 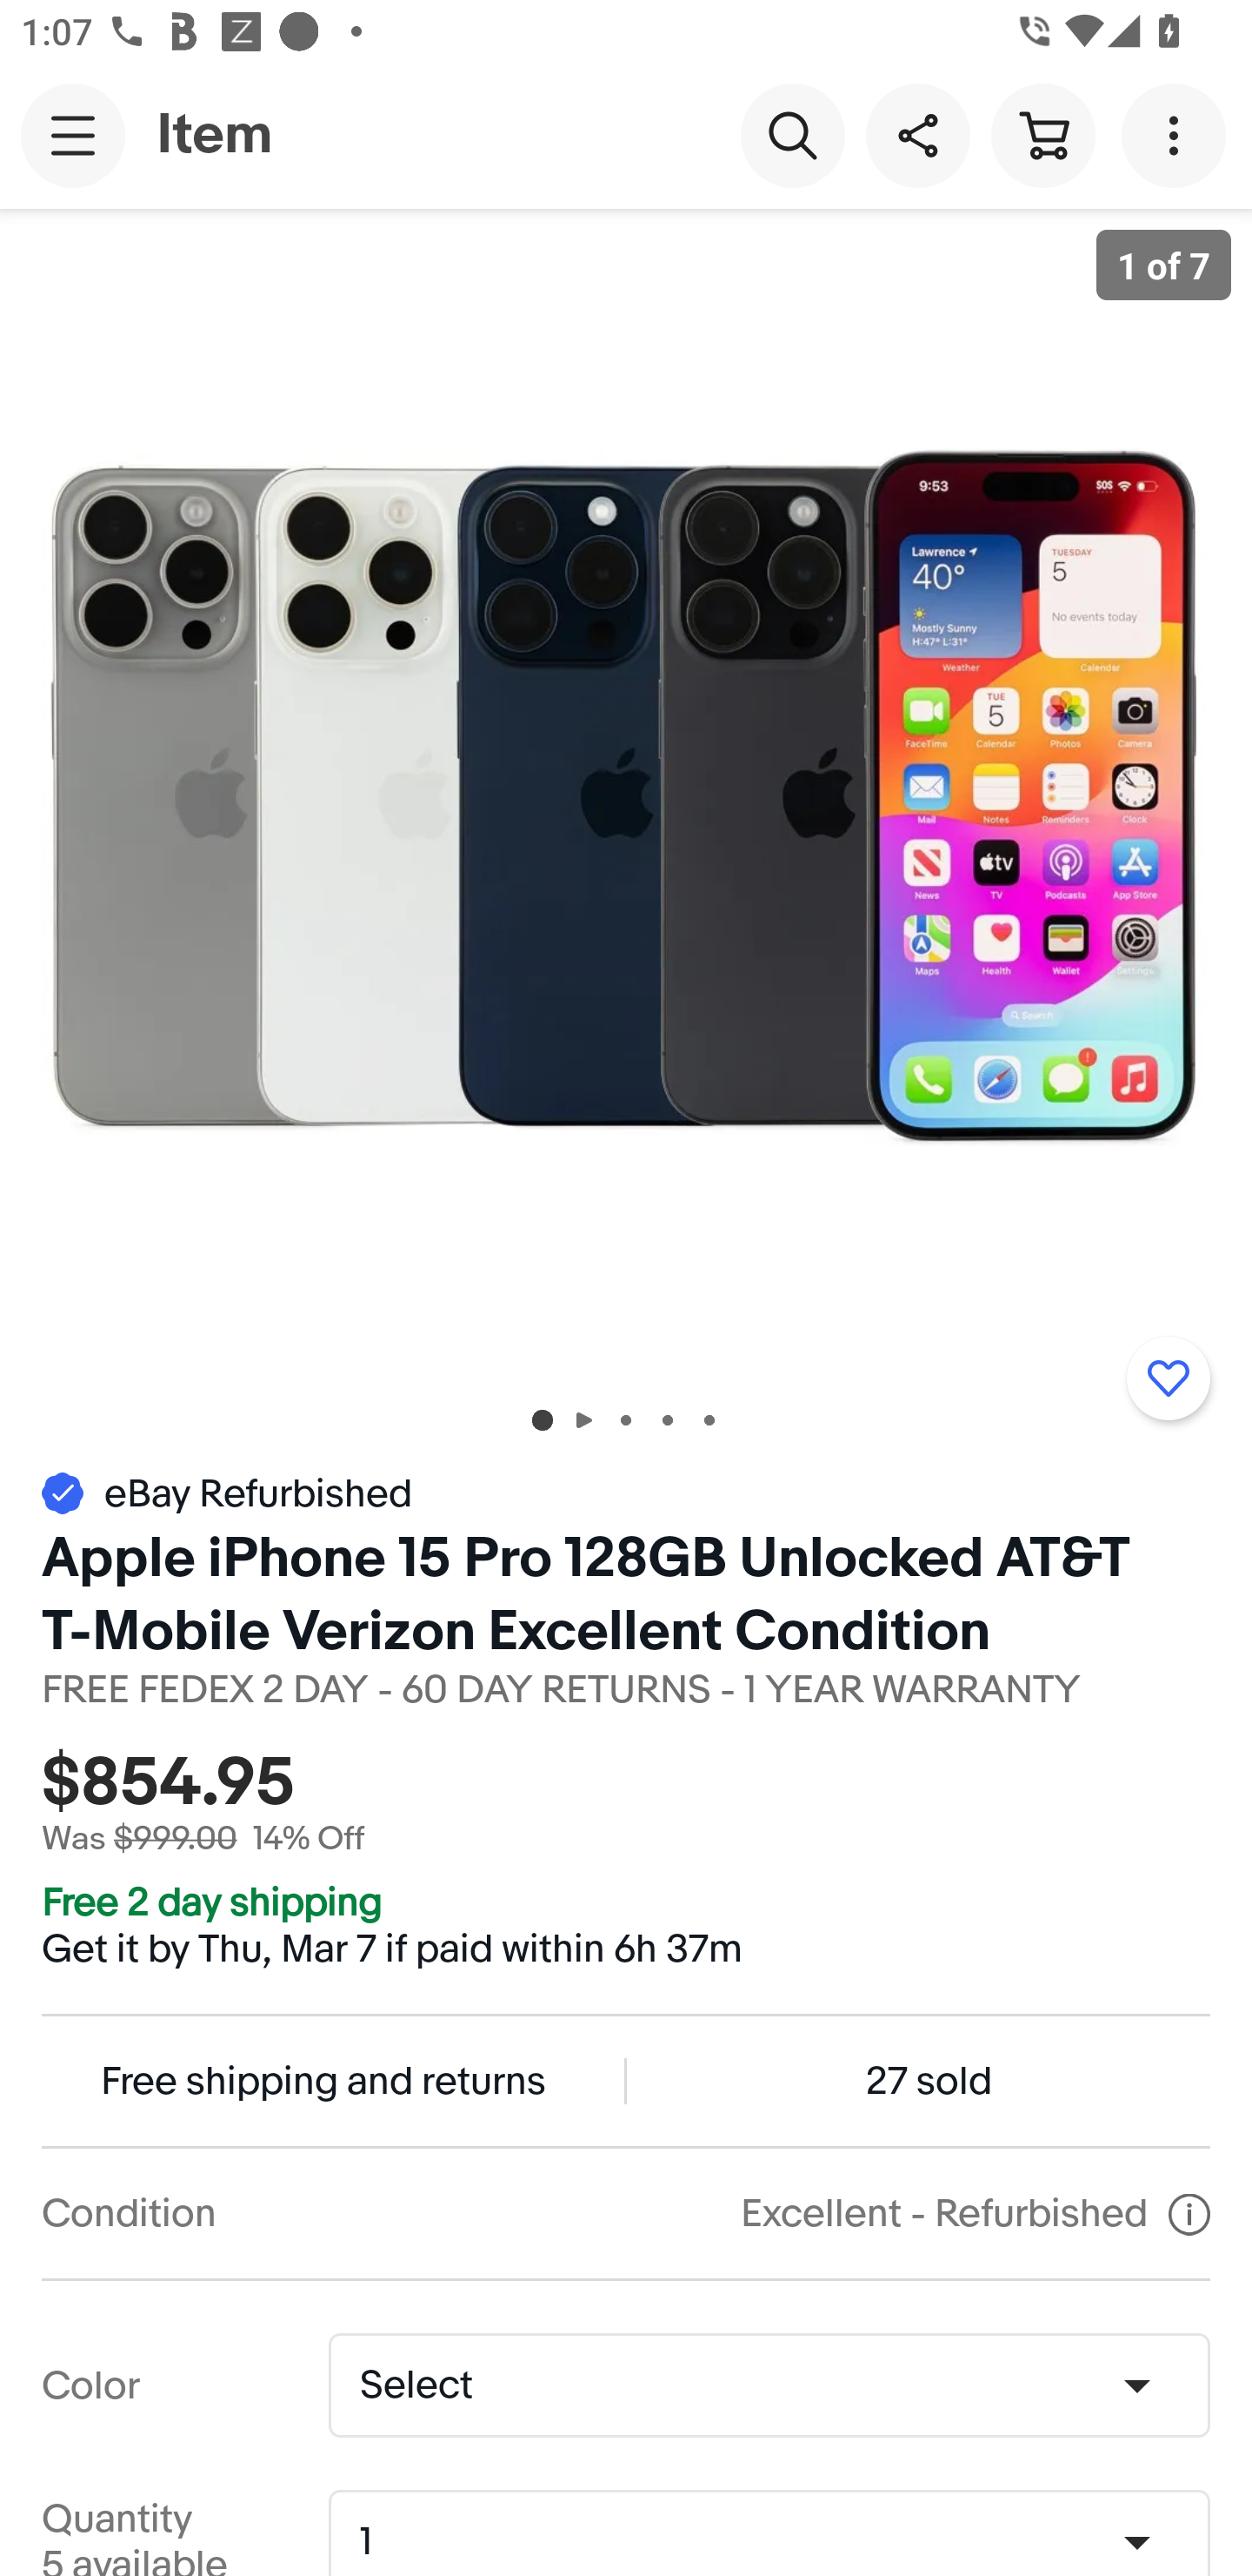 I want to click on More options, so click(x=1179, y=134).